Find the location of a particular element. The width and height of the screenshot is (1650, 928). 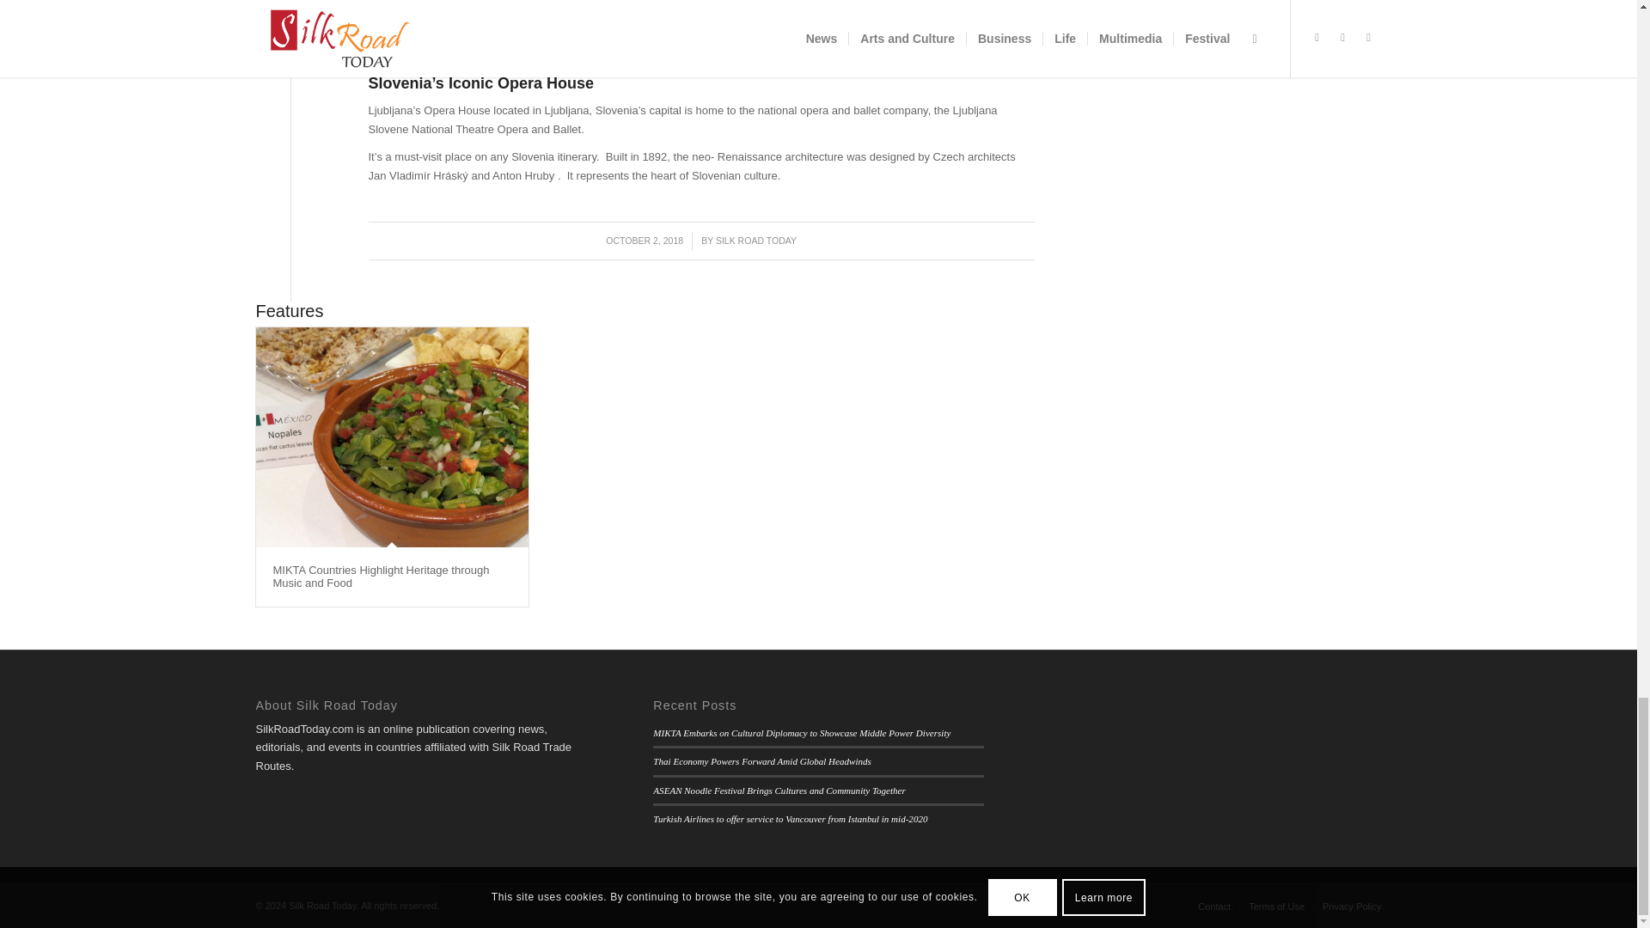

MIKTA Countries Highlight Heritage through Music and Food is located at coordinates (392, 438).